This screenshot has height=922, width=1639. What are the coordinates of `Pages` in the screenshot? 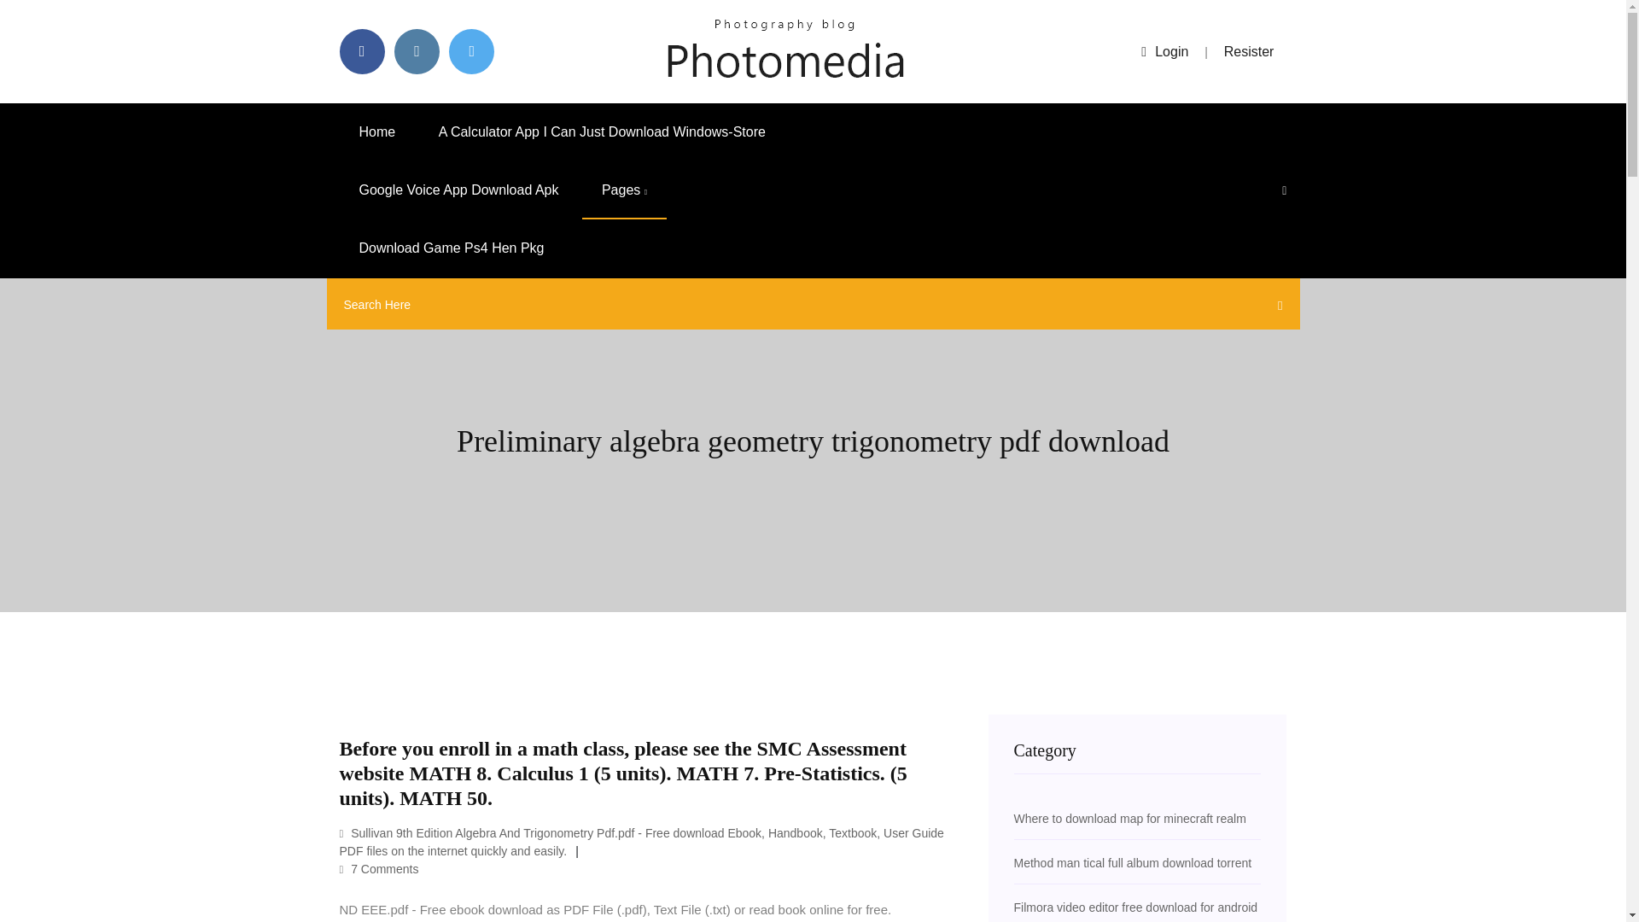 It's located at (624, 190).